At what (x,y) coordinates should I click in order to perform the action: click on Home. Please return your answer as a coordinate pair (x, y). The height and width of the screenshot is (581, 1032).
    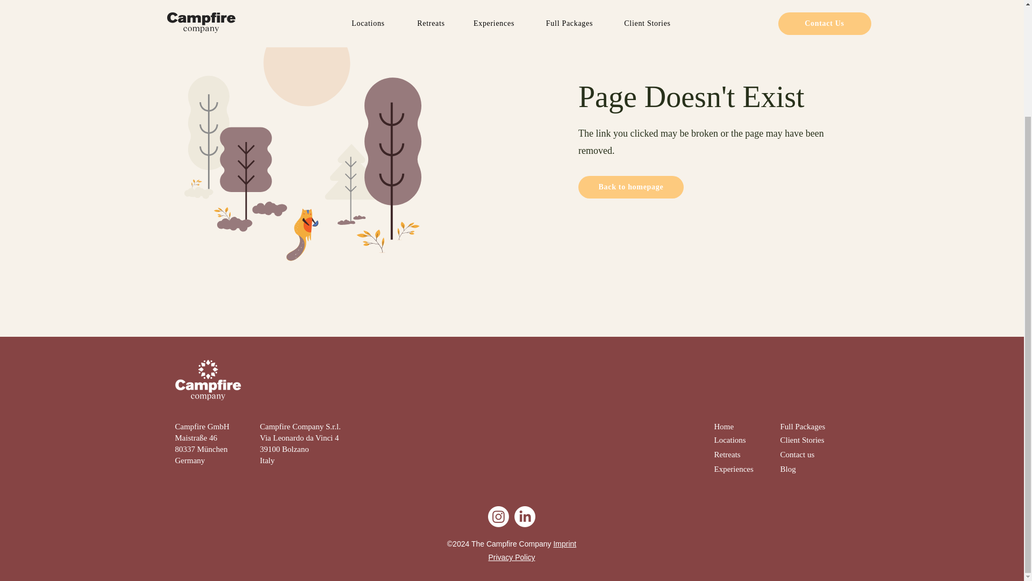
    Looking at the image, I should click on (723, 427).